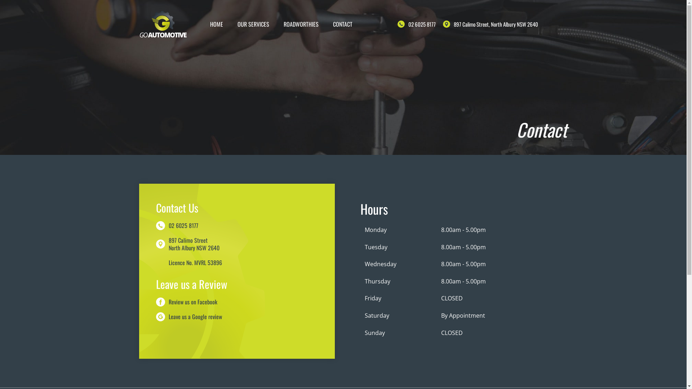 The image size is (692, 389). What do you see at coordinates (343, 24) in the screenshot?
I see `CONTACT` at bounding box center [343, 24].